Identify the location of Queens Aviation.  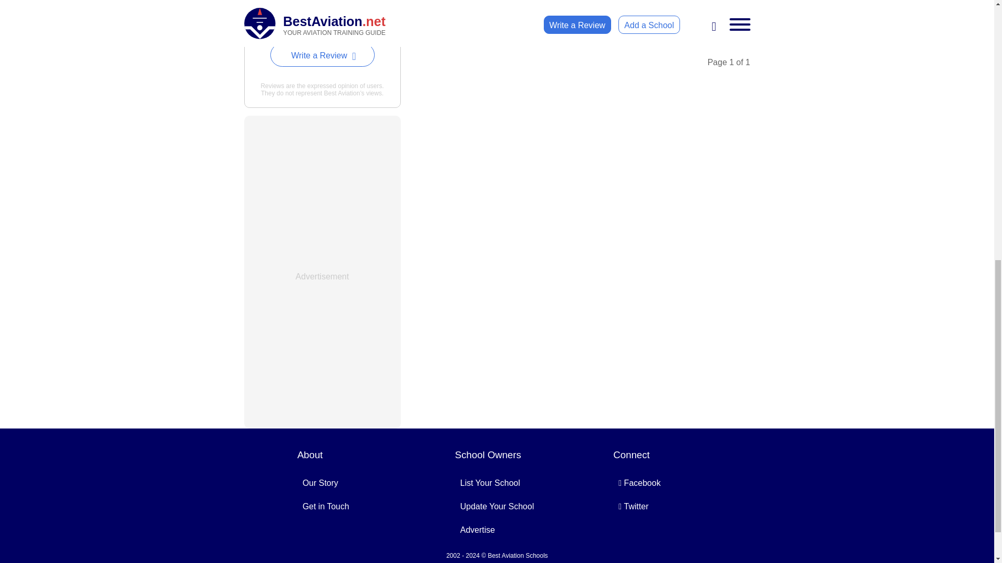
(838, 2).